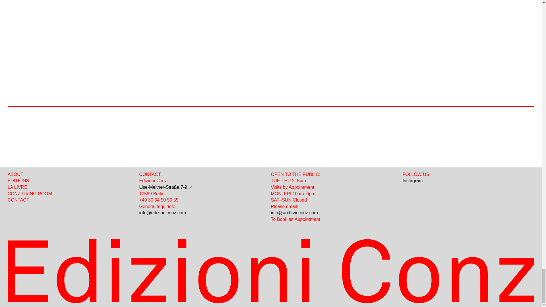 This screenshot has width=546, height=307. What do you see at coordinates (30, 194) in the screenshot?
I see `CONZ LIVING ROOM` at bounding box center [30, 194].